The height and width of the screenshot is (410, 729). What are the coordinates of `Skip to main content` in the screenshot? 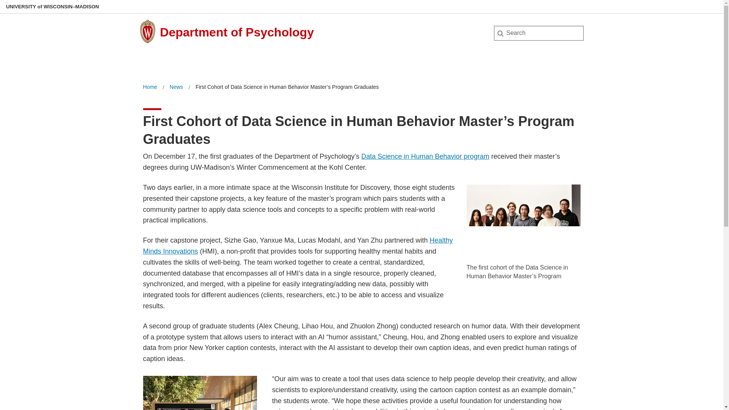 It's located at (2, 2).